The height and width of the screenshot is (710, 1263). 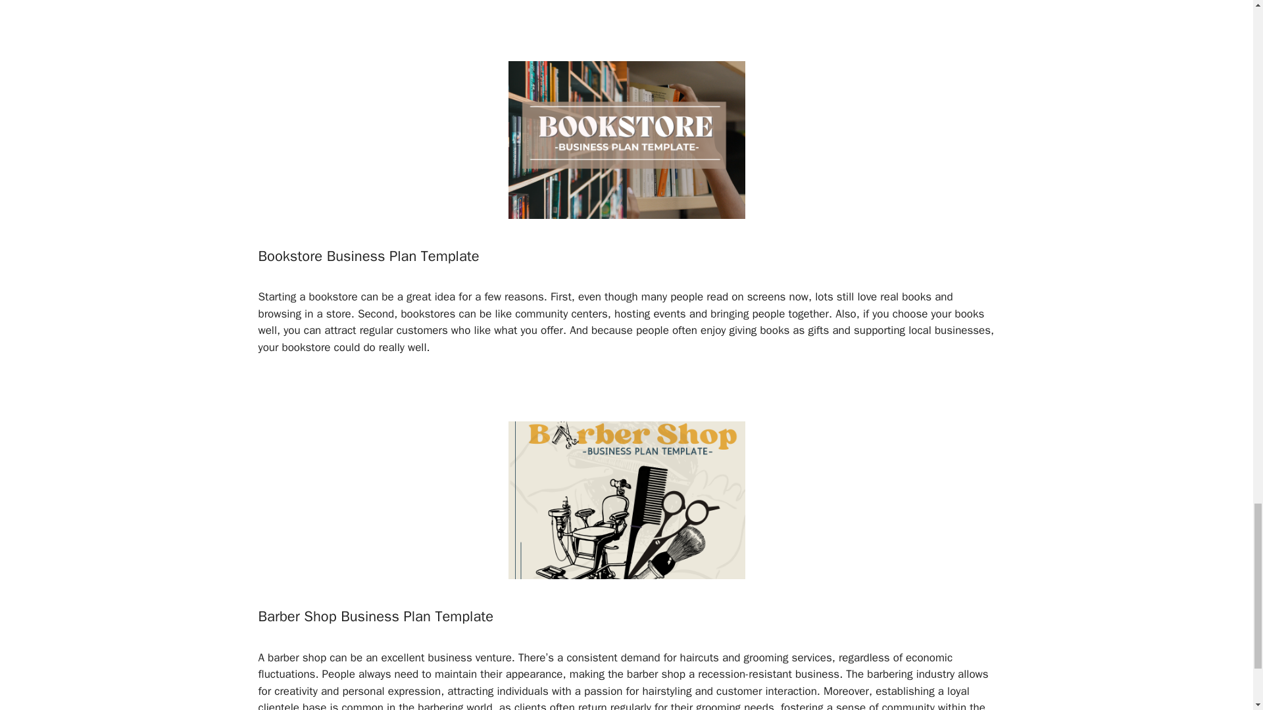 What do you see at coordinates (368, 256) in the screenshot?
I see `Bookstore Business Plan Template` at bounding box center [368, 256].